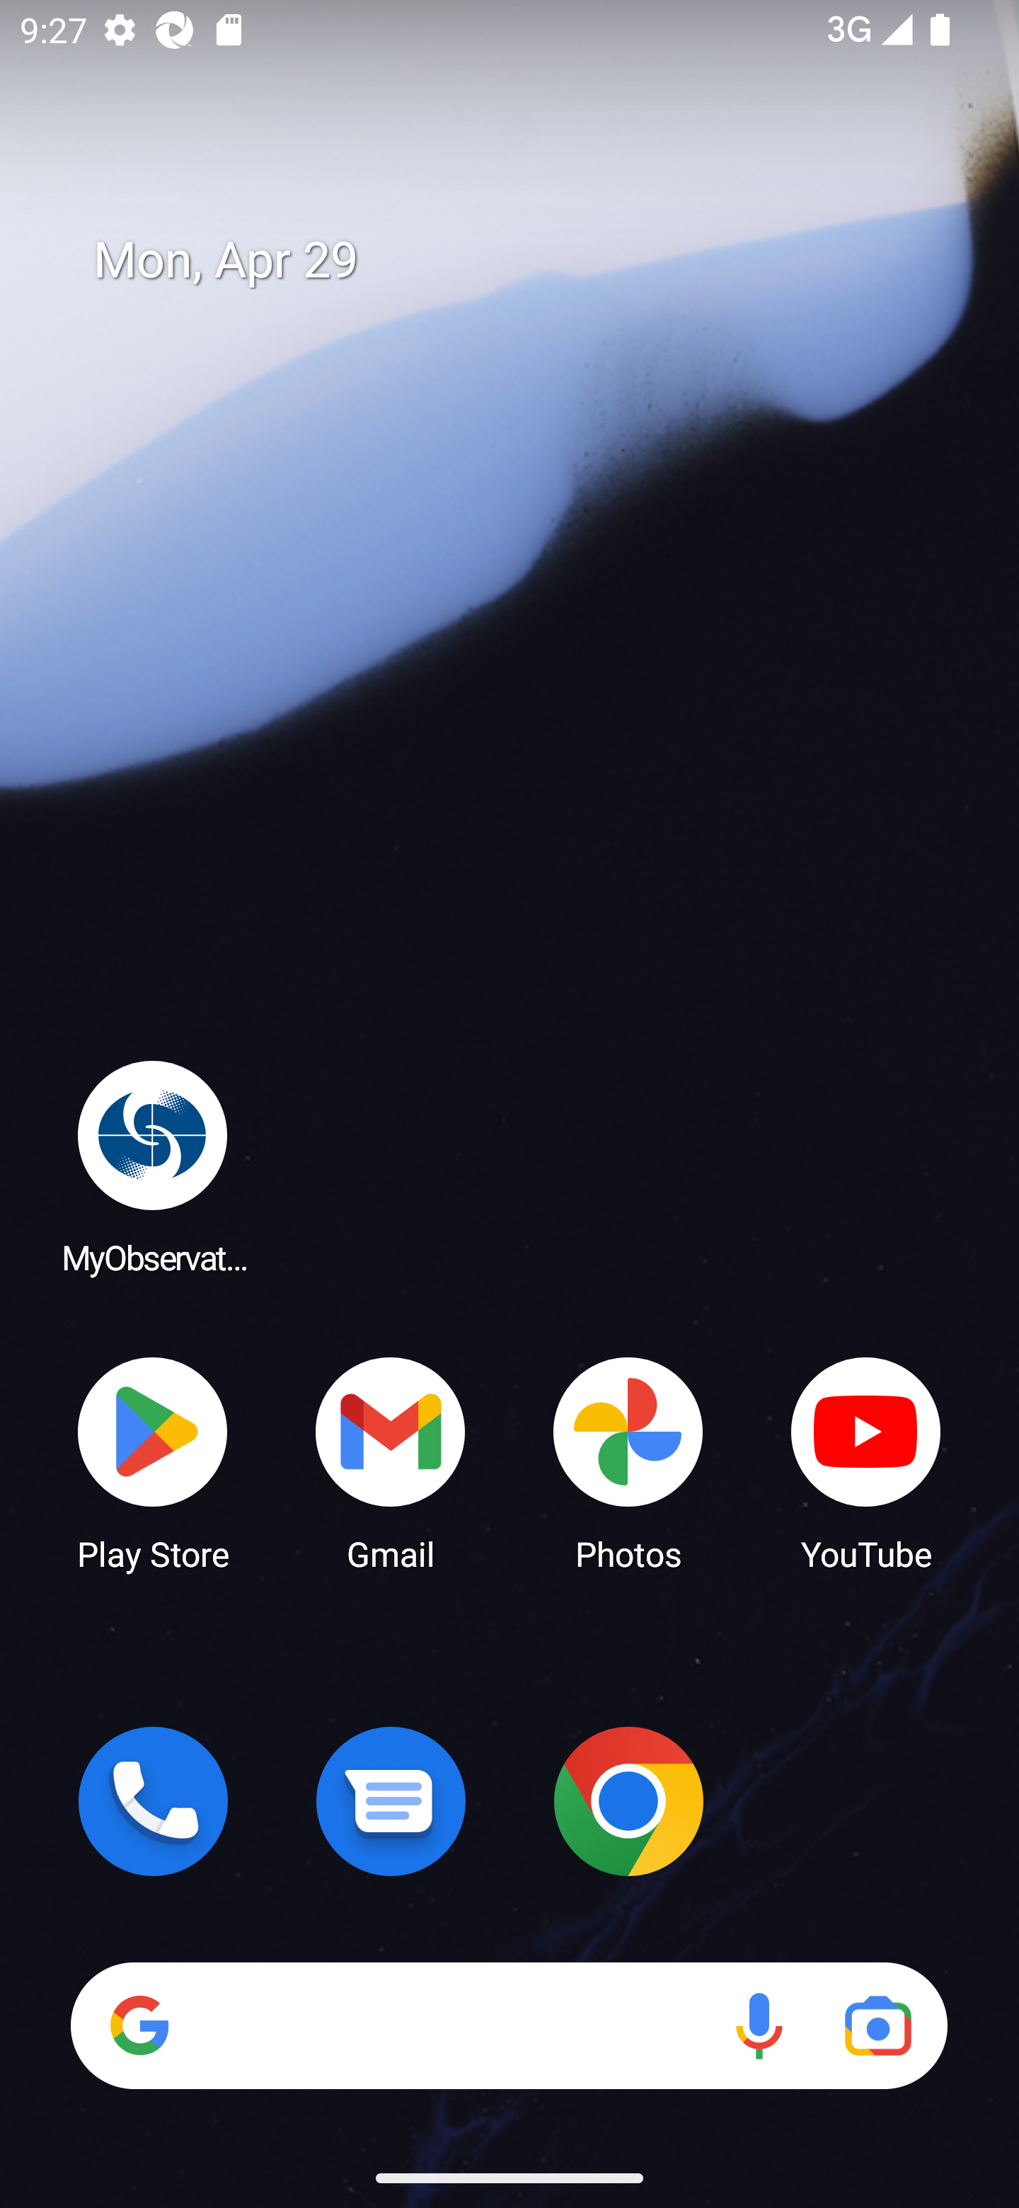 This screenshot has height=2208, width=1019. I want to click on Voice search, so click(759, 2025).